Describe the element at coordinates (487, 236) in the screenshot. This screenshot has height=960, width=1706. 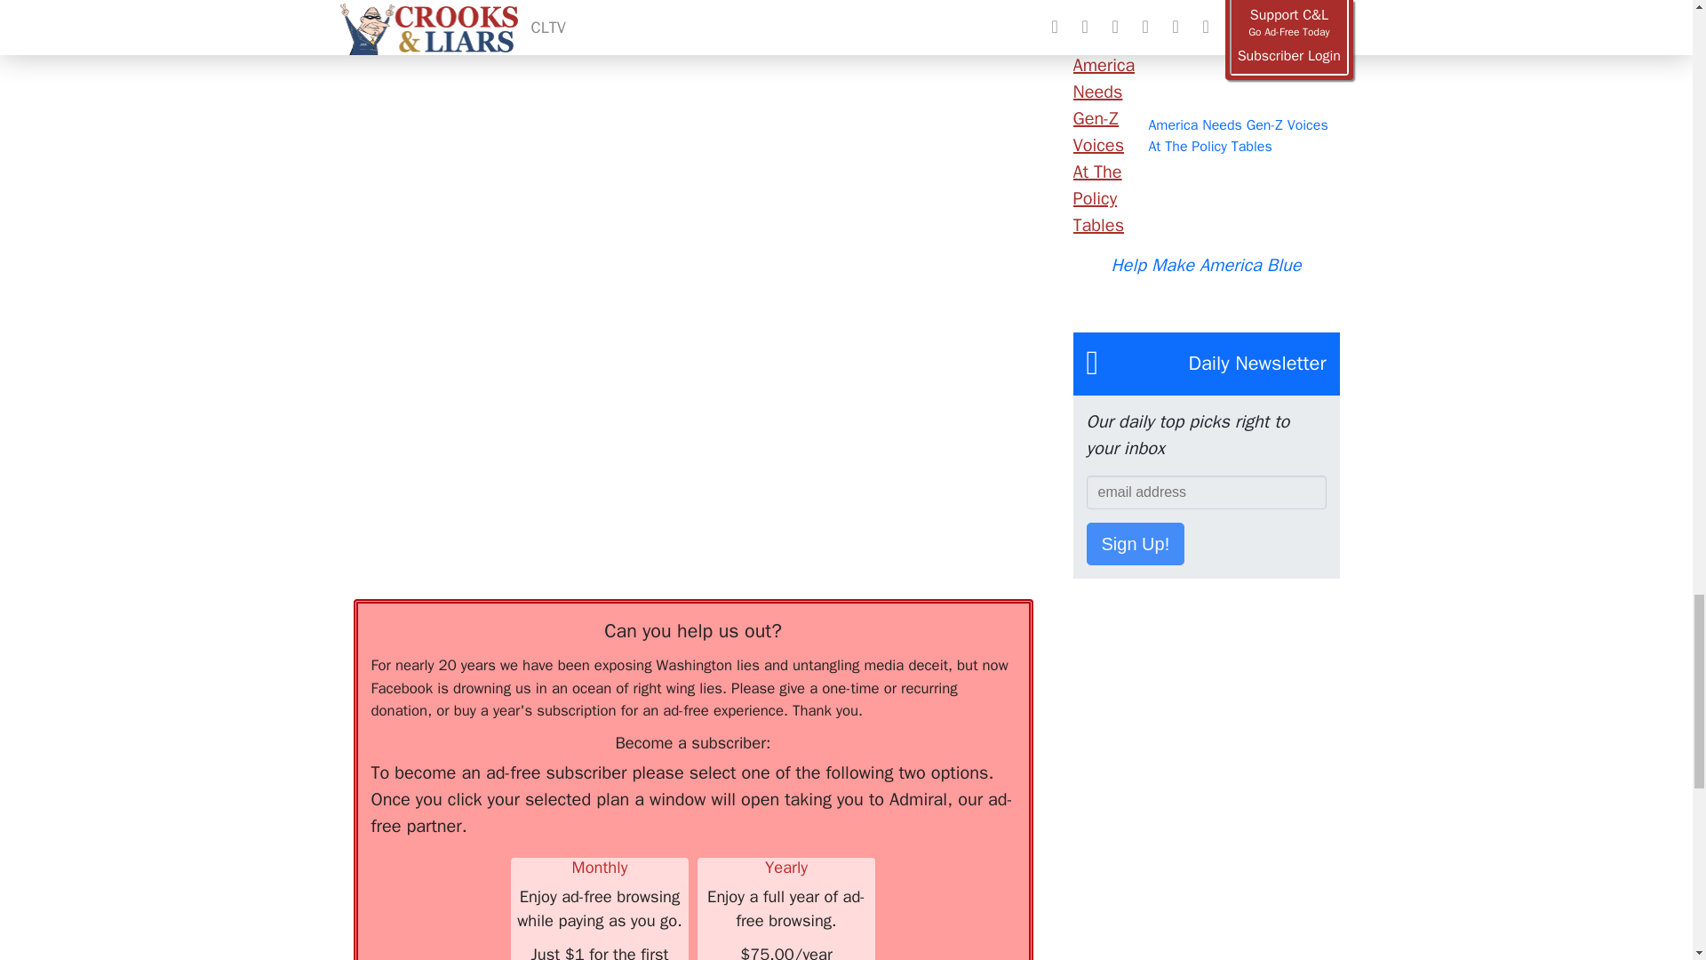
I see `Insticator Content Engagement Unit` at that location.